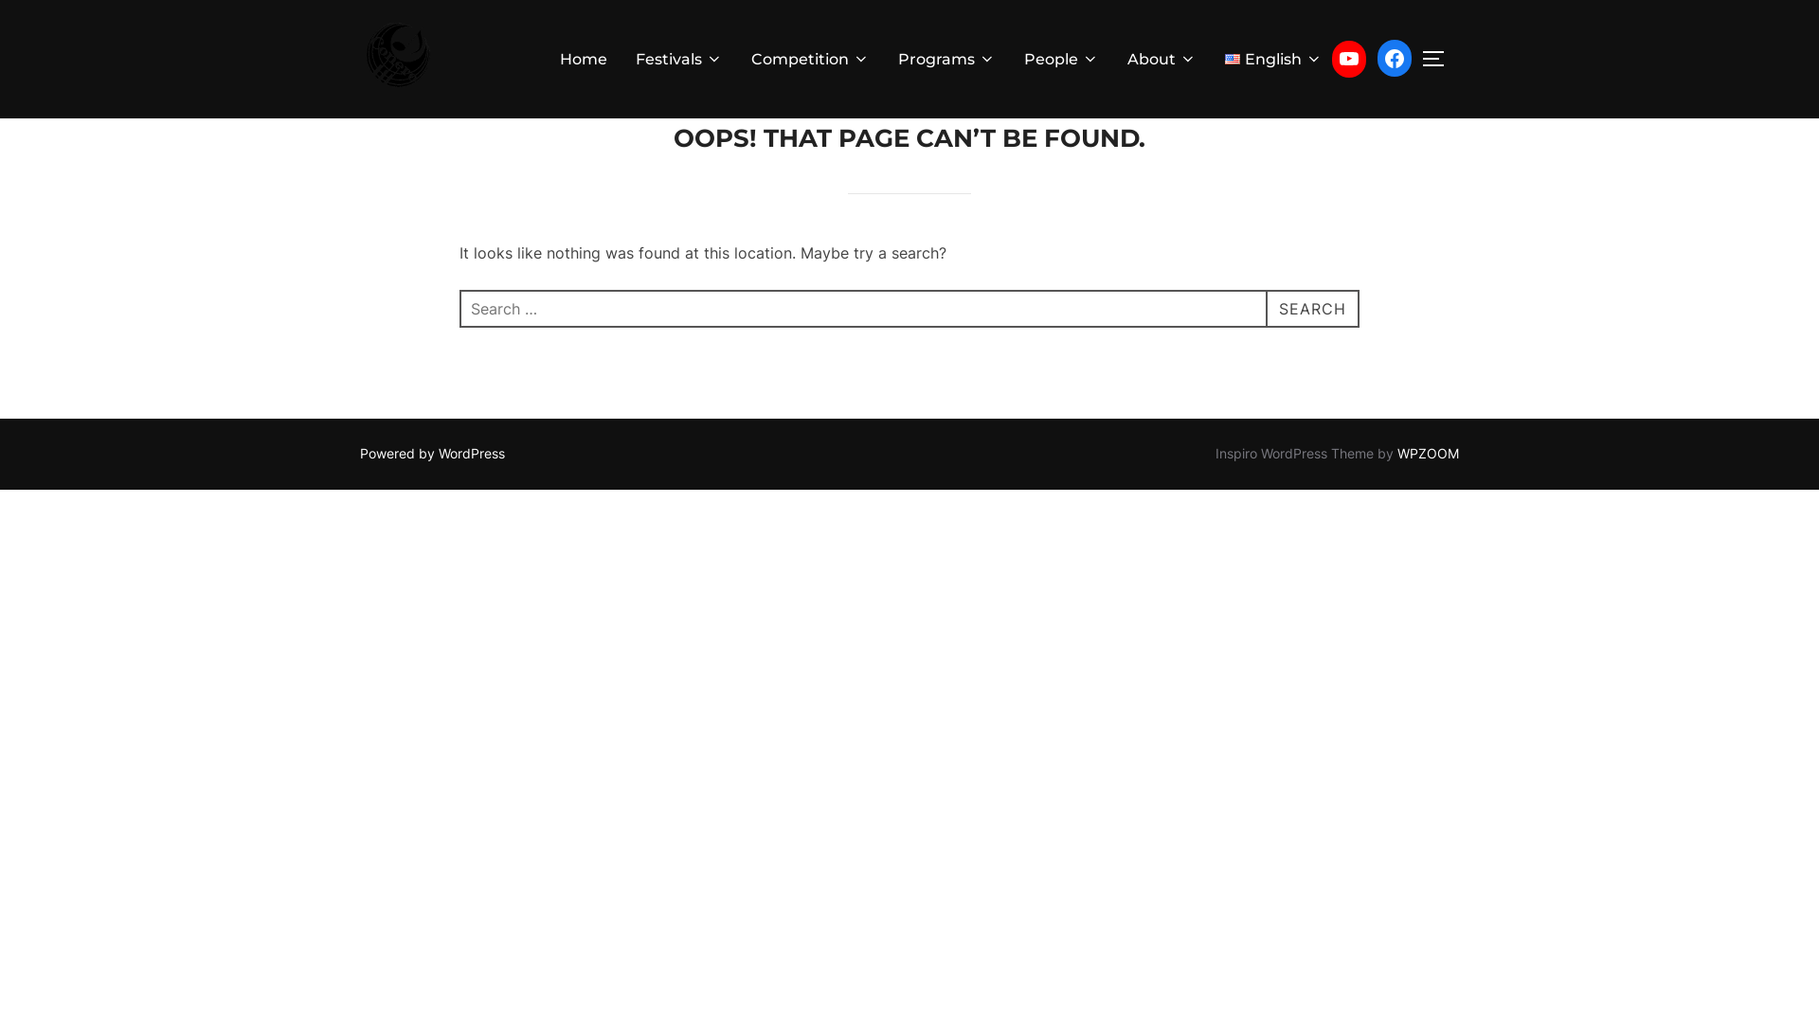 The width and height of the screenshot is (1819, 1023). What do you see at coordinates (1349, 59) in the screenshot?
I see `YouTube` at bounding box center [1349, 59].